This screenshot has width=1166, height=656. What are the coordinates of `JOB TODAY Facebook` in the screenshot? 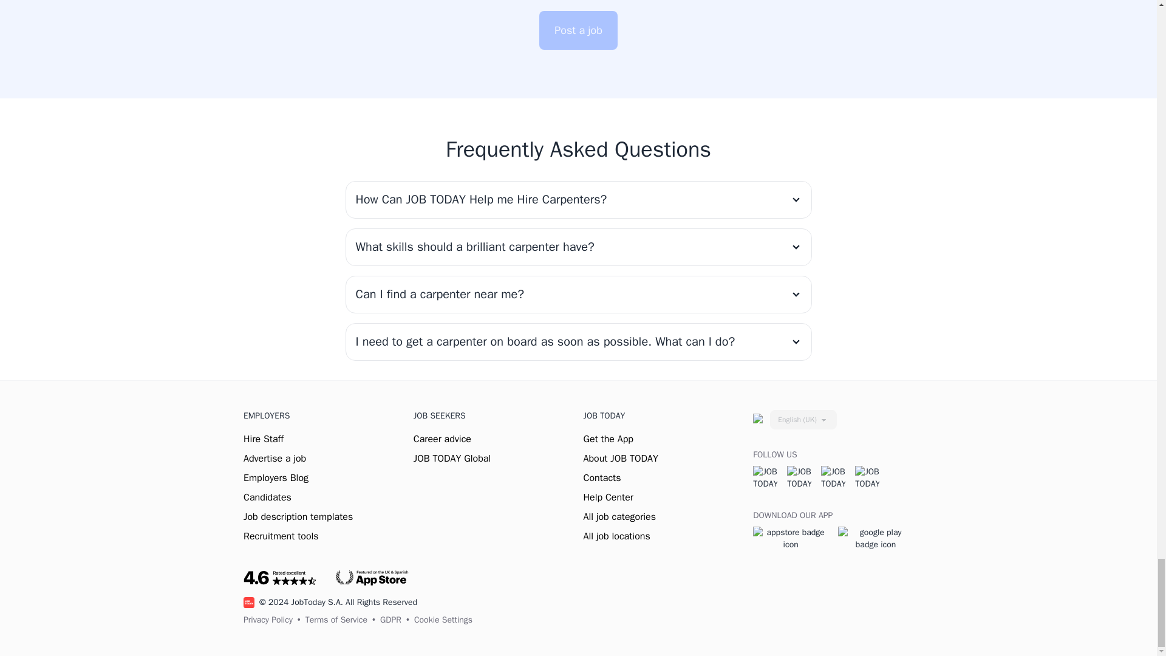 It's located at (765, 477).